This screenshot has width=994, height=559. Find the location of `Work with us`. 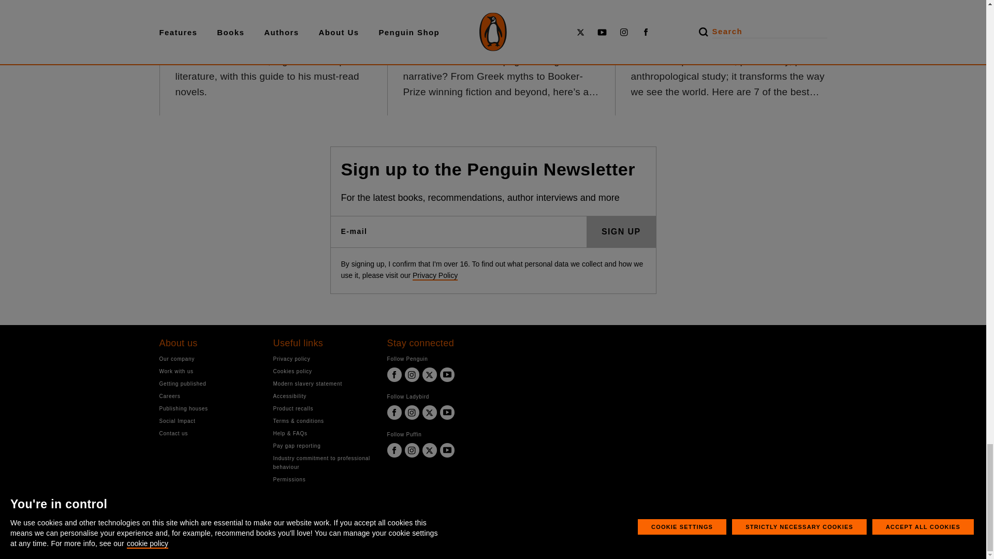

Work with us is located at coordinates (208, 371).